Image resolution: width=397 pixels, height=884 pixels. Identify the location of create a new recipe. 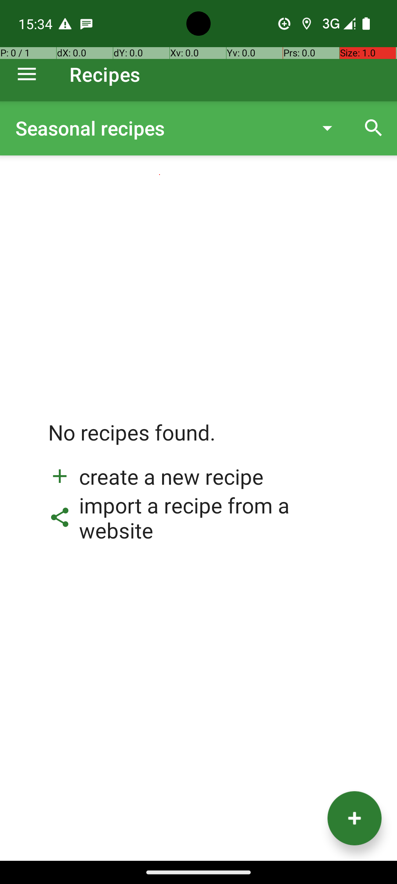
(156, 476).